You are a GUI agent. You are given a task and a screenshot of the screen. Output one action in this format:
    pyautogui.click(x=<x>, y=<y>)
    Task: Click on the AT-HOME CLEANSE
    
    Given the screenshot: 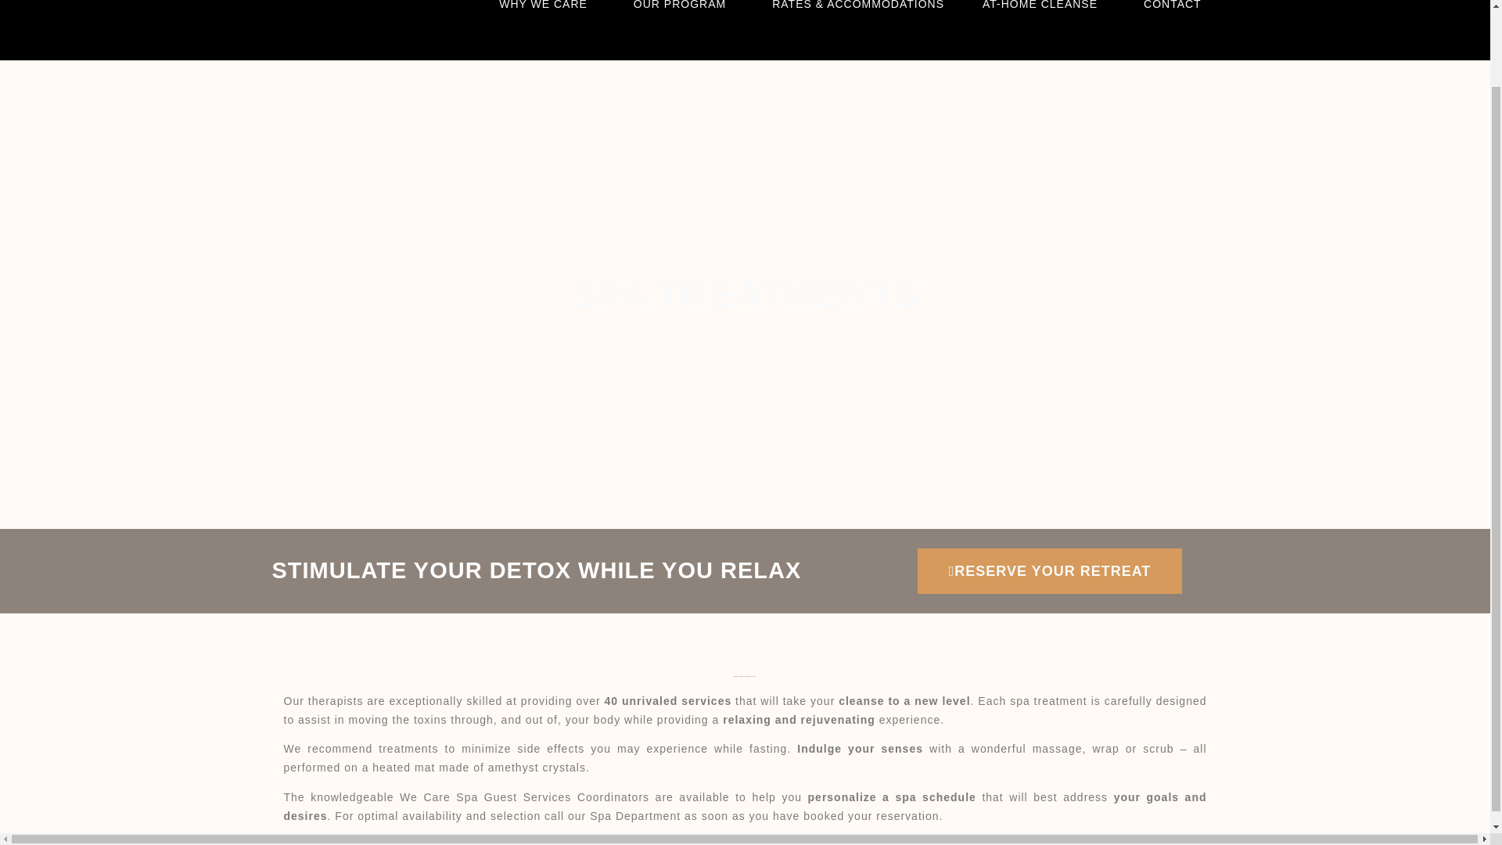 What is the action you would take?
    pyautogui.click(x=1044, y=11)
    